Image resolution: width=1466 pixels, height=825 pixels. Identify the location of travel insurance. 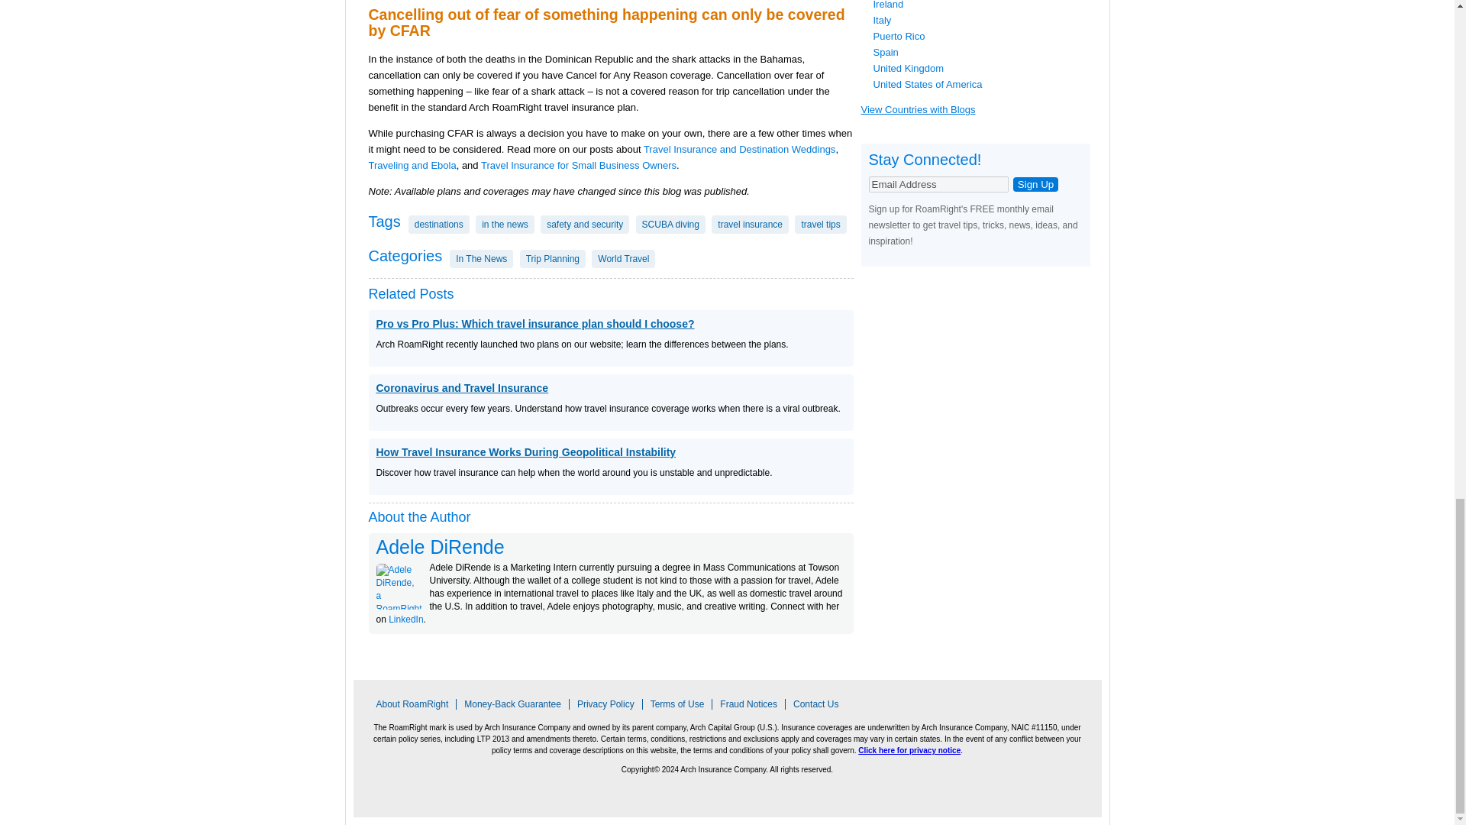
(750, 224).